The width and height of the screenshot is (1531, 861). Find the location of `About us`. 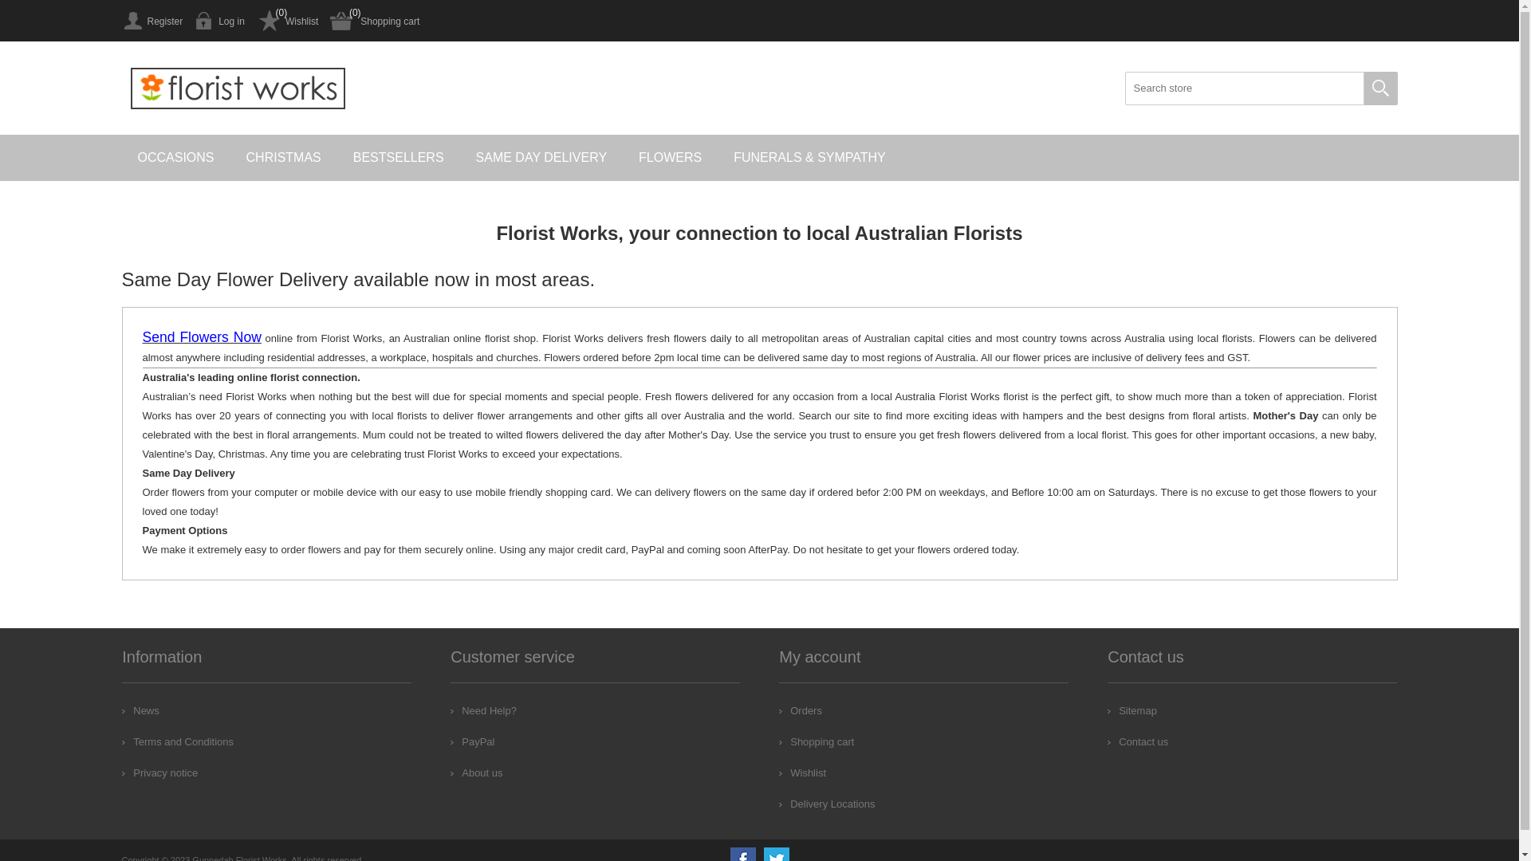

About us is located at coordinates (477, 773).